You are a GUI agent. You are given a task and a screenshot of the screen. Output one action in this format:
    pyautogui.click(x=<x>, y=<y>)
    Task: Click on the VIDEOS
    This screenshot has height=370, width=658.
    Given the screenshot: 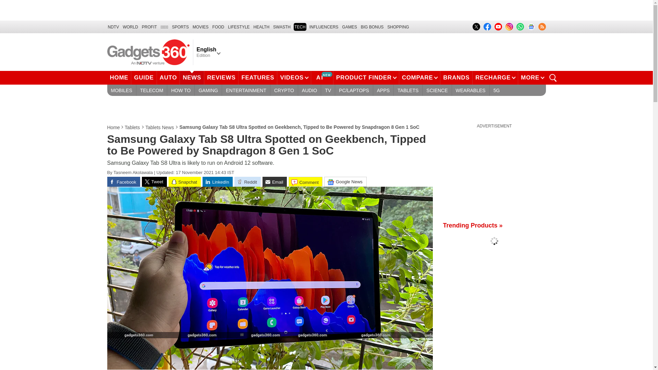 What is the action you would take?
    pyautogui.click(x=294, y=78)
    